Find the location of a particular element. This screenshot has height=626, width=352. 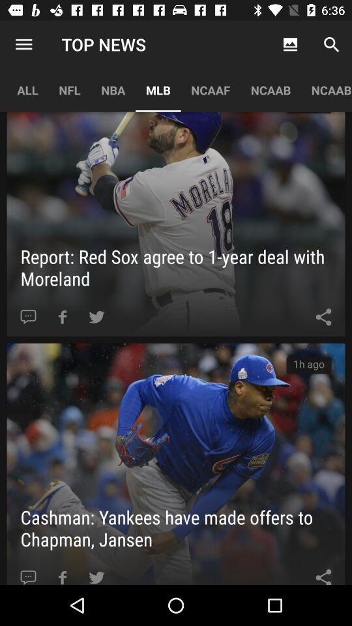

open icon to the left of the ncaab app is located at coordinates (211, 90).